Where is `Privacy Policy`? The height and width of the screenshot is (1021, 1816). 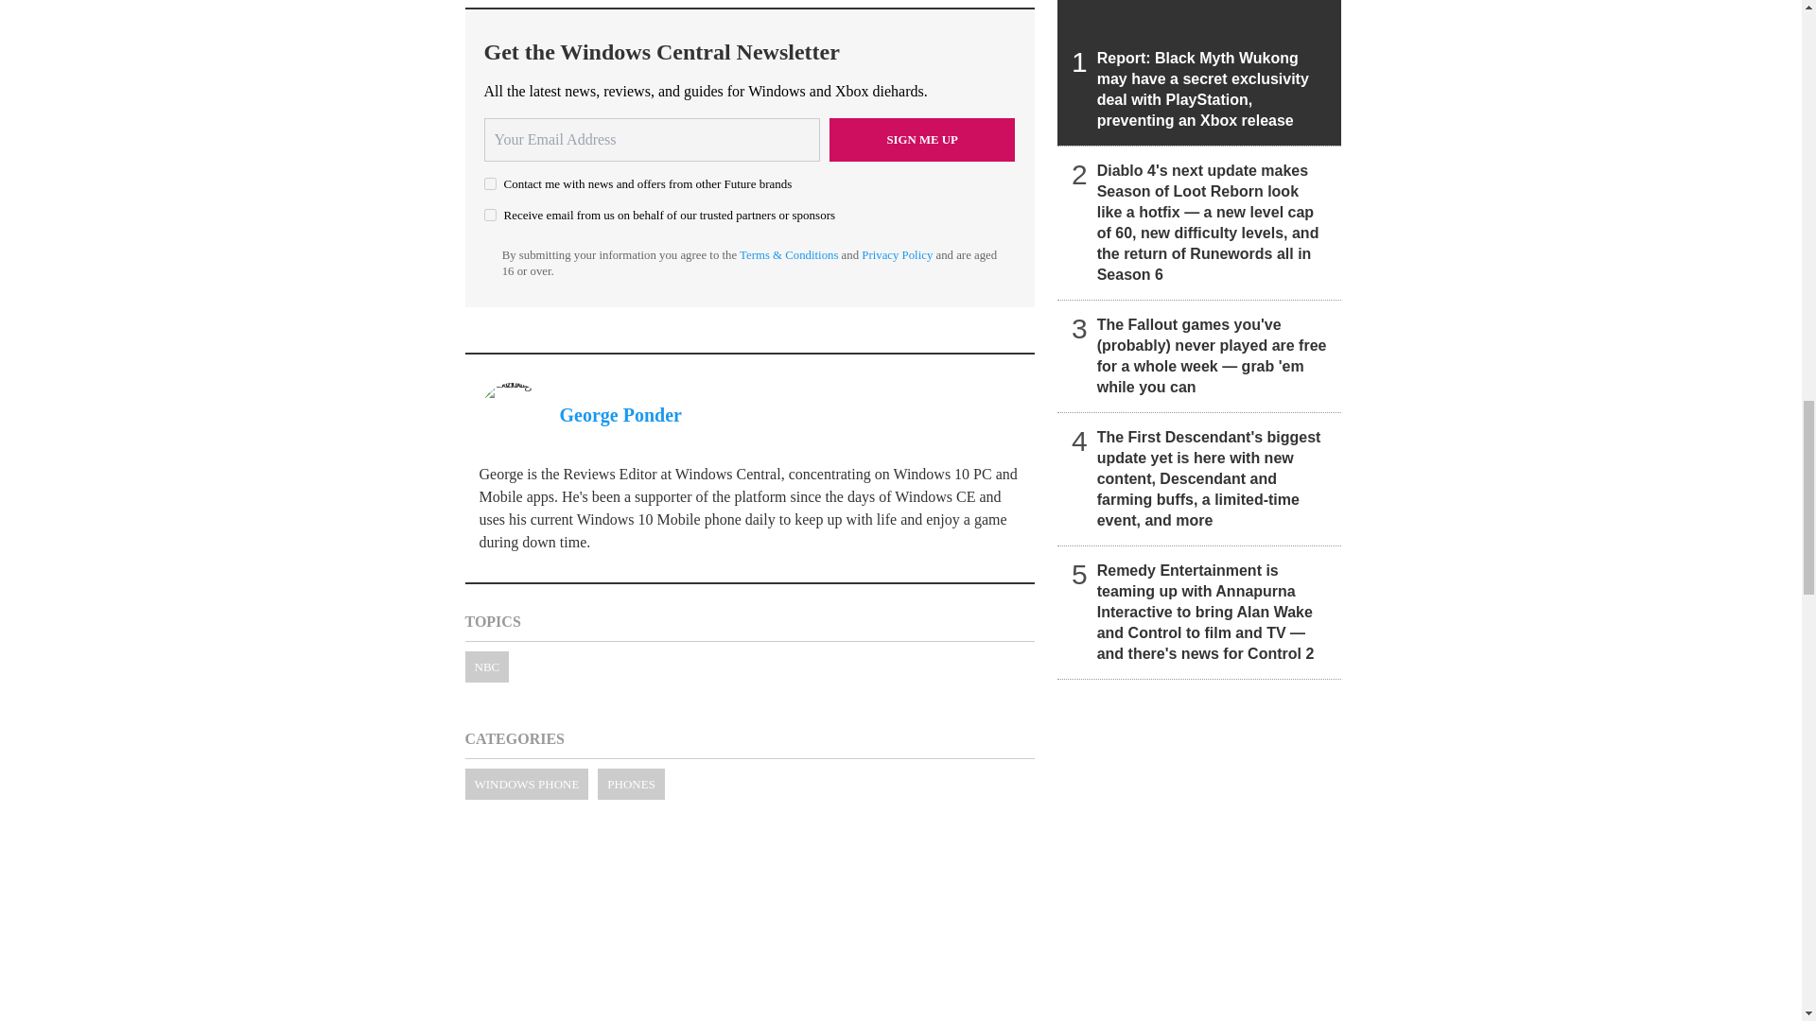 Privacy Policy is located at coordinates (897, 255).